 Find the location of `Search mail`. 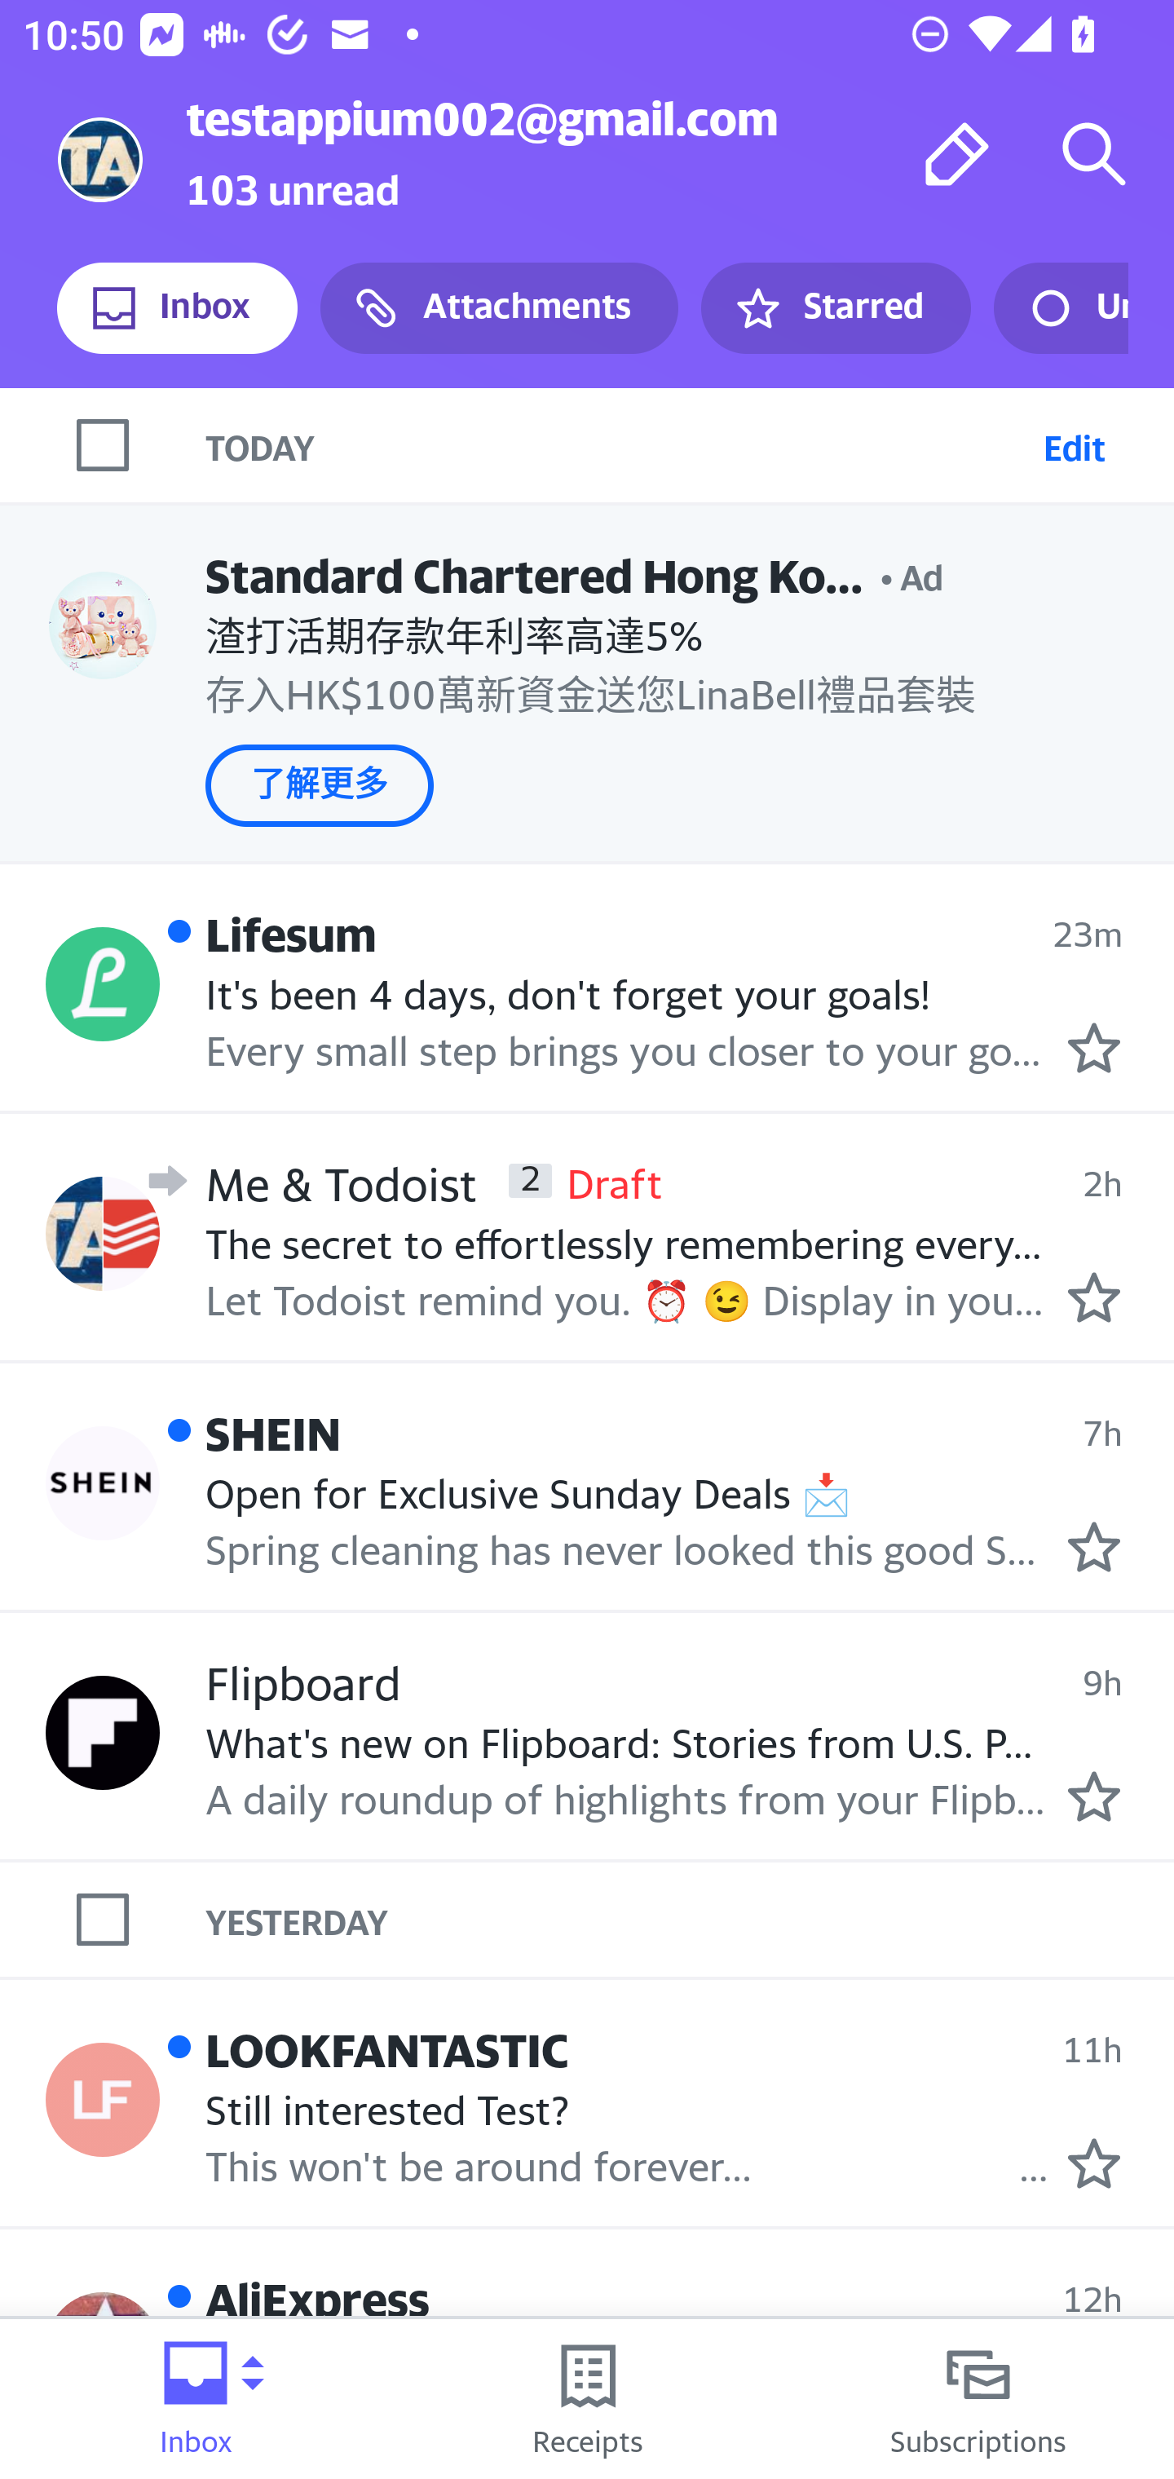

Search mail is located at coordinates (1094, 153).